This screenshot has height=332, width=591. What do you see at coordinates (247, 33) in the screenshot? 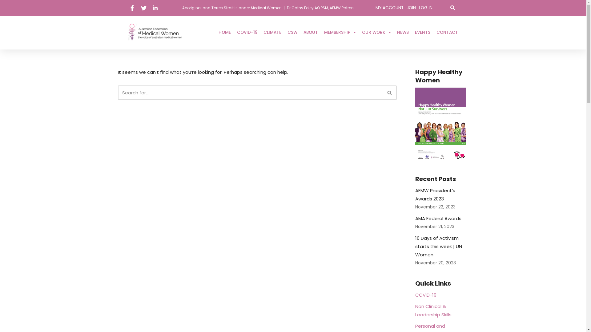
I see `COVID-19` at bounding box center [247, 33].